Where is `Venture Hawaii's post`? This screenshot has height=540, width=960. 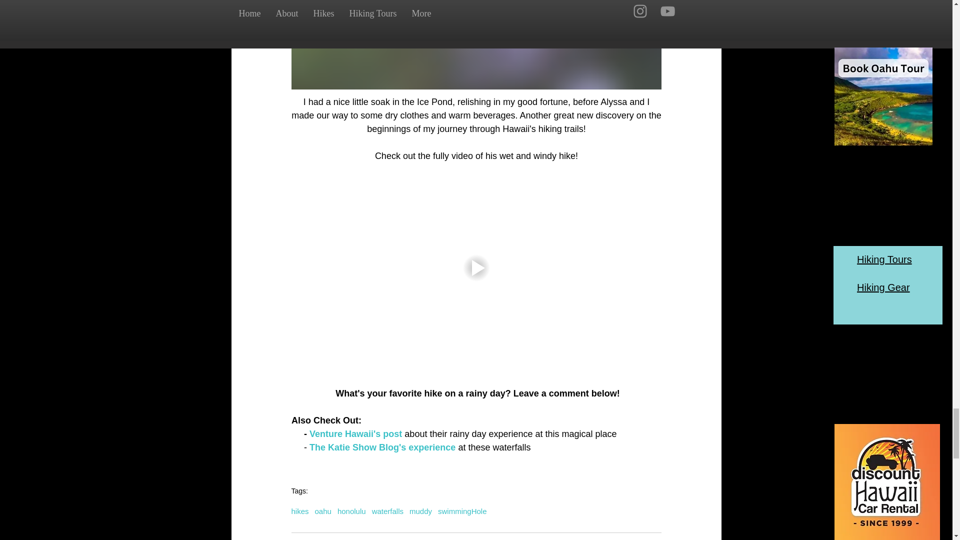
Venture Hawaii's post is located at coordinates (355, 434).